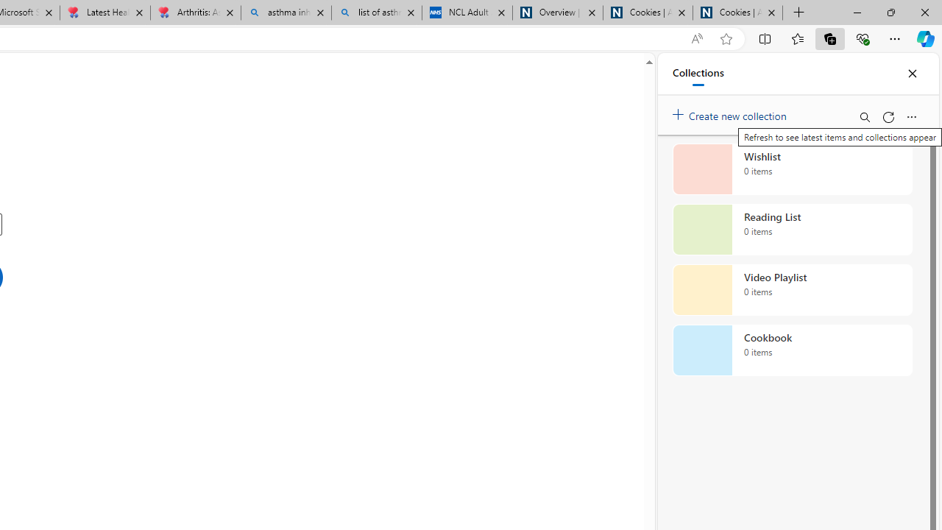  What do you see at coordinates (467, 13) in the screenshot?
I see `NCL Adult Asthma Inhaler Choice Guideline` at bounding box center [467, 13].